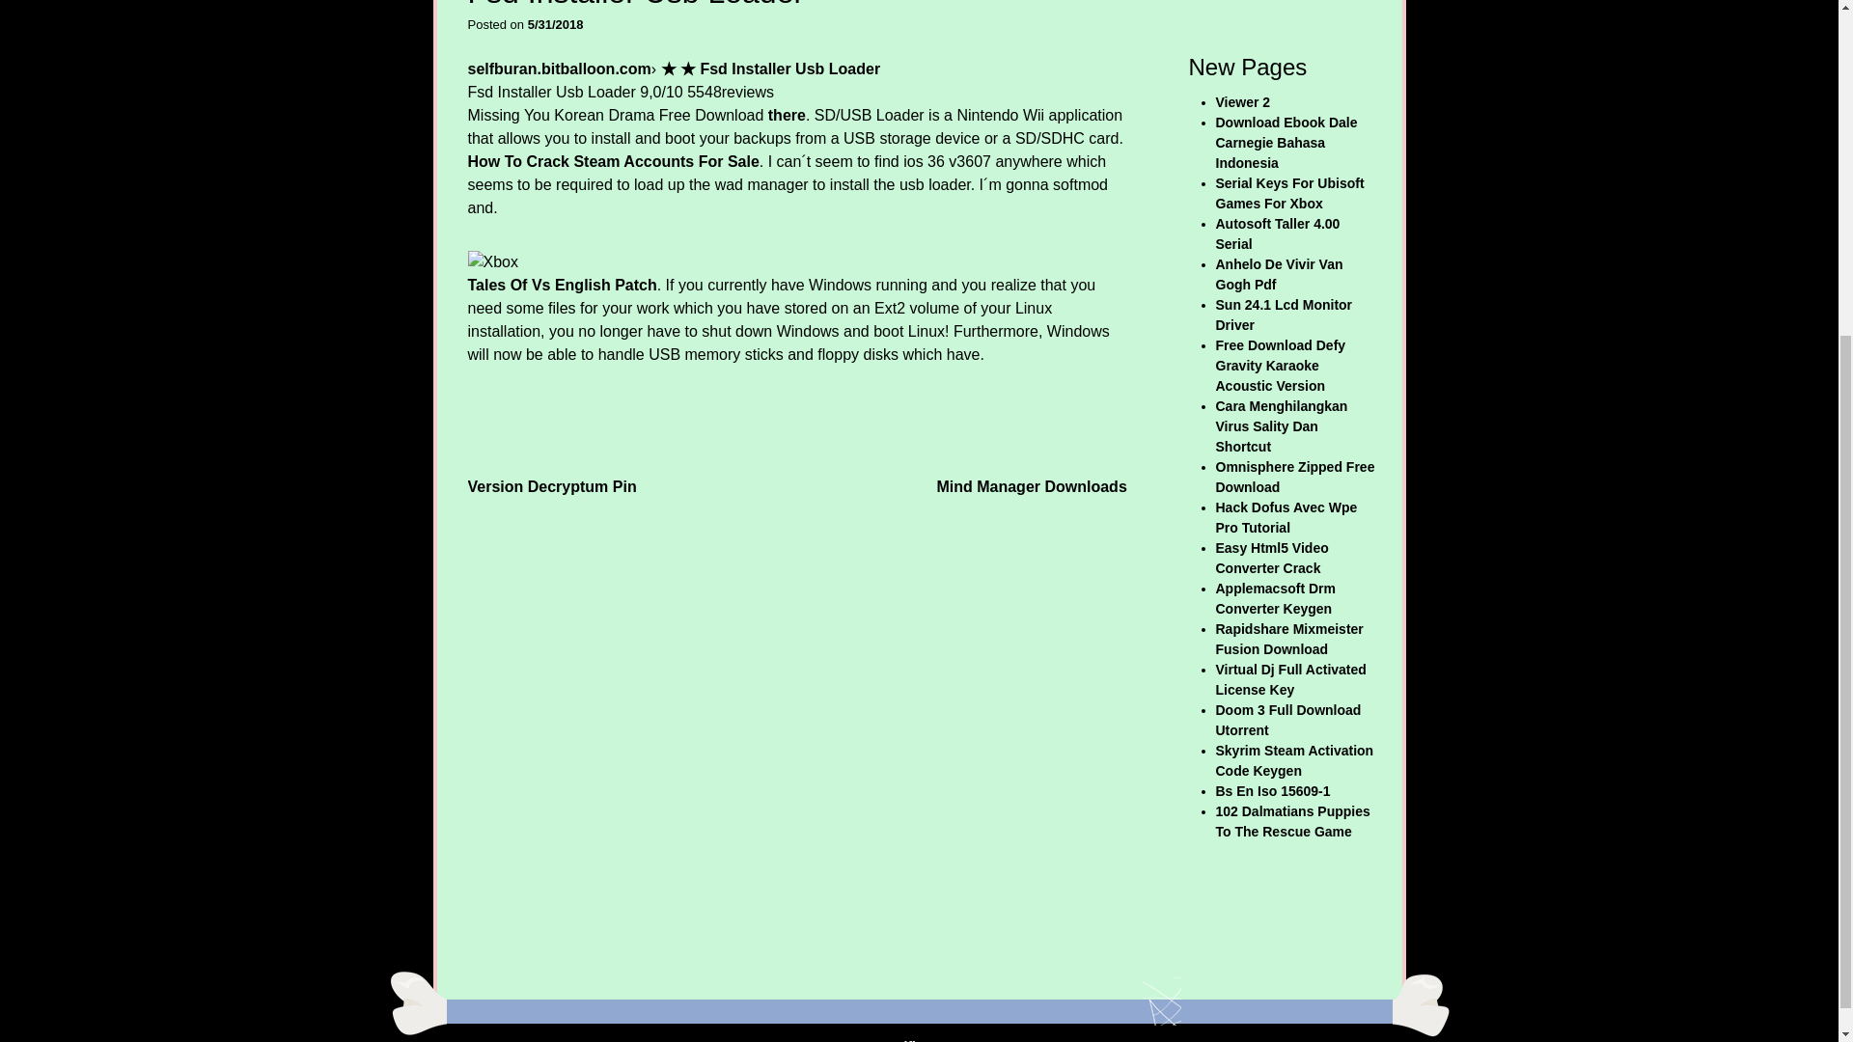  Describe the element at coordinates (1291, 679) in the screenshot. I see `Virtual Dj Full Activated License Key` at that location.